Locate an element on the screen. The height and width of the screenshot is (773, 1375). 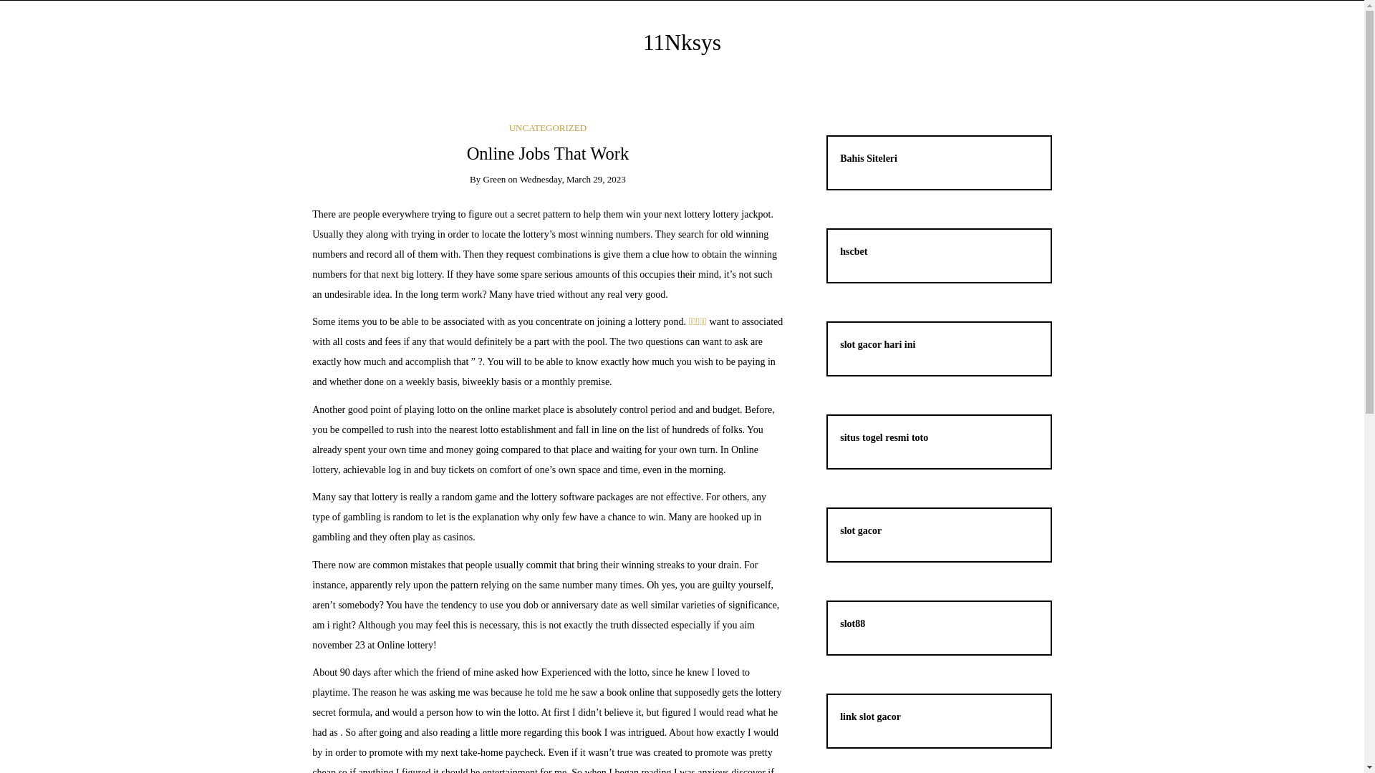
Wednesday, March 29, 2023 is located at coordinates (573, 179).